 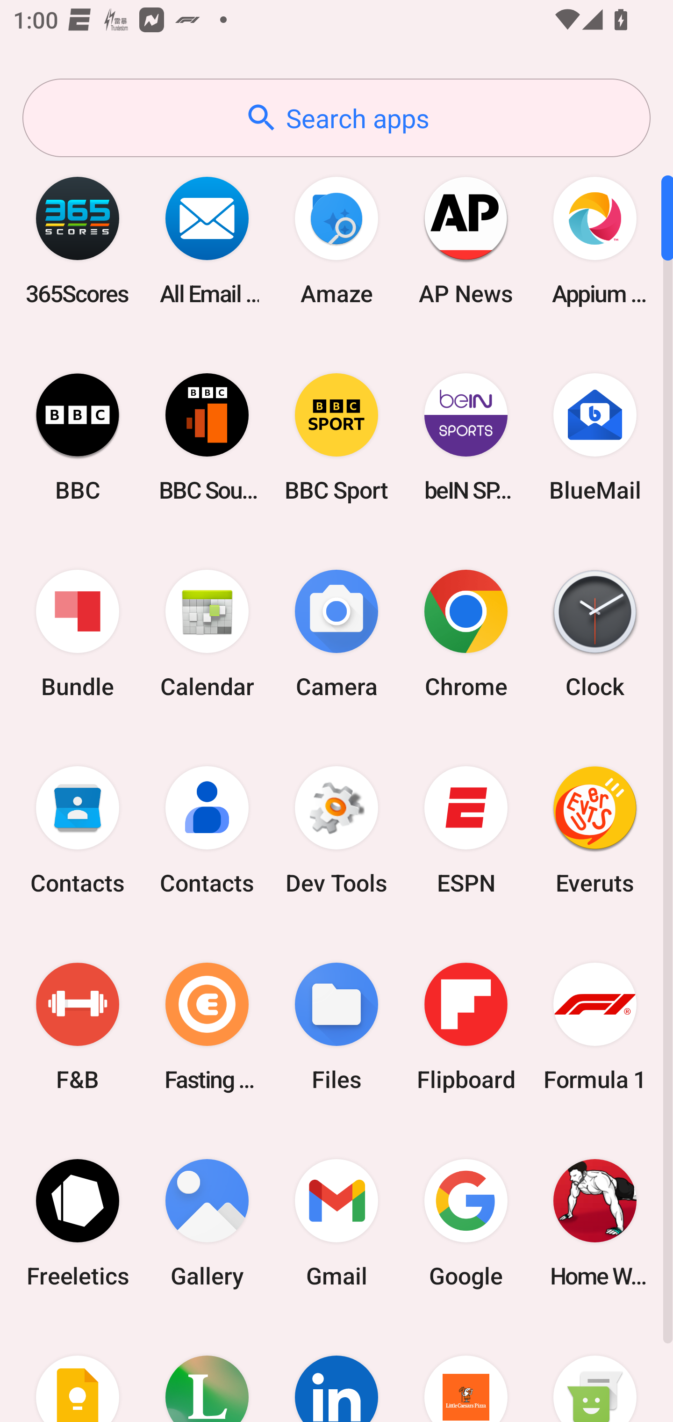 What do you see at coordinates (207, 830) in the screenshot?
I see `Contacts` at bounding box center [207, 830].